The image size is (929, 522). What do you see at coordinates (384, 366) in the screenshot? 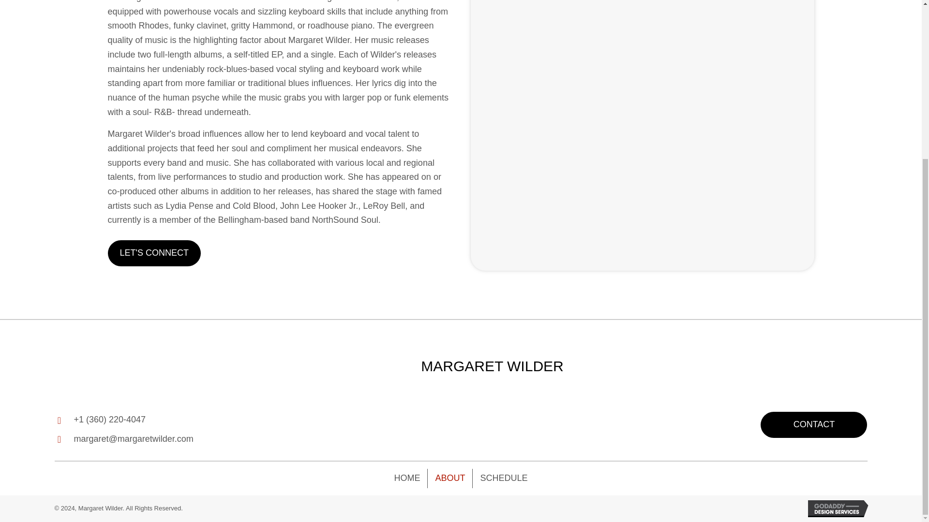
I see `Margaret Wilder` at bounding box center [384, 366].